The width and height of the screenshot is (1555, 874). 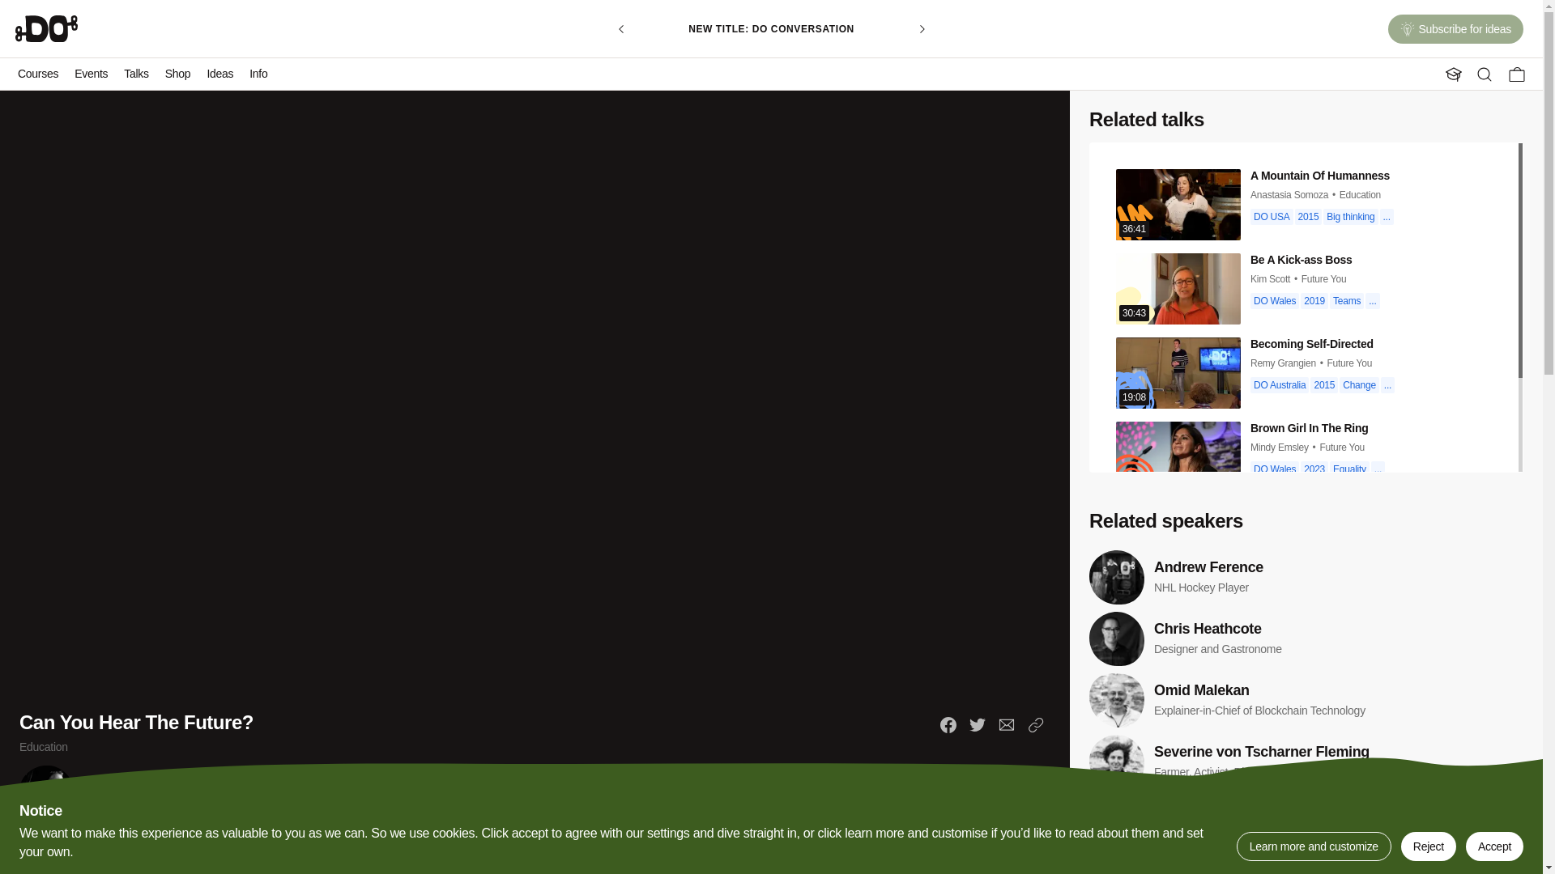 I want to click on Big thinking, so click(x=126, y=845).